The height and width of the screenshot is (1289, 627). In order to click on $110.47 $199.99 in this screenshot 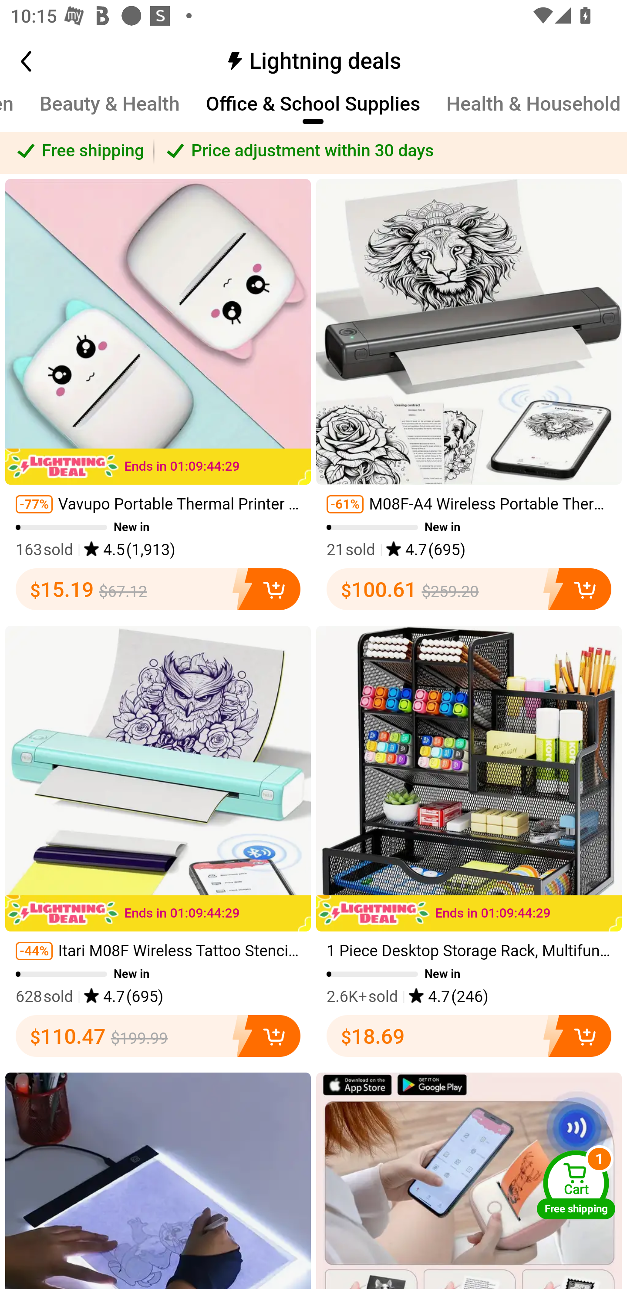, I will do `click(158, 1037)`.